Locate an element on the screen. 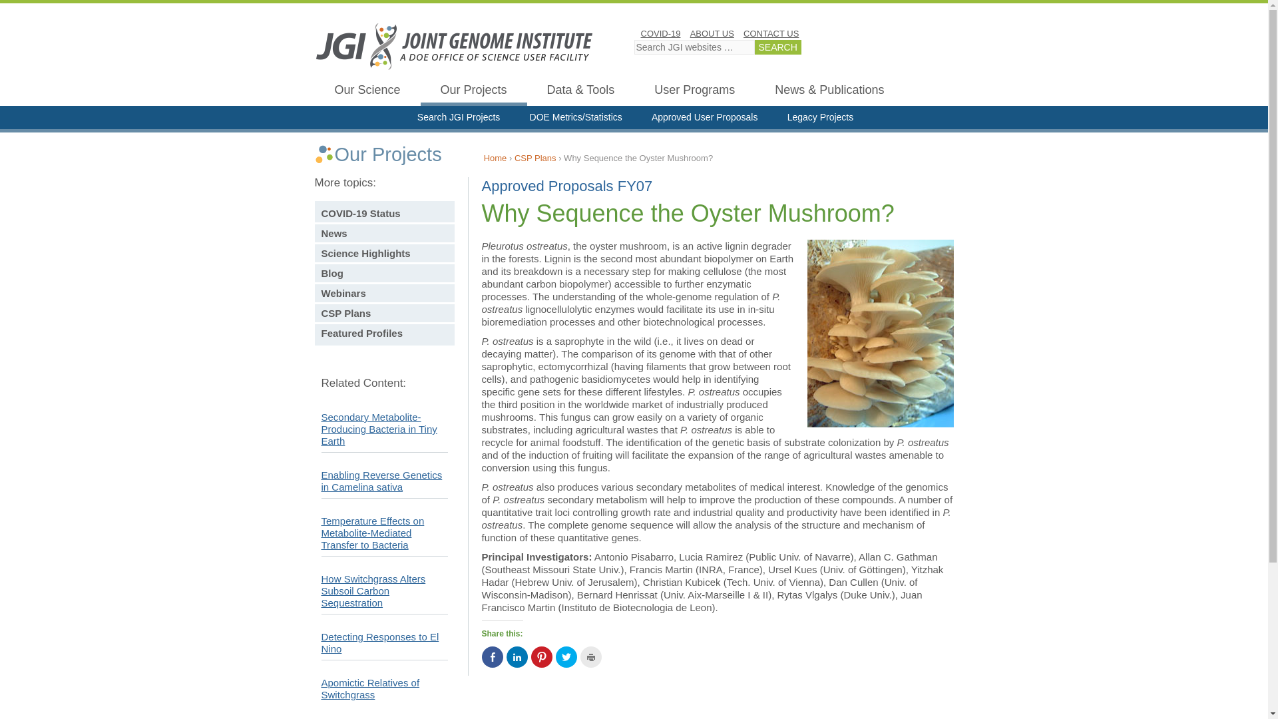  Our Projects is located at coordinates (473, 92).